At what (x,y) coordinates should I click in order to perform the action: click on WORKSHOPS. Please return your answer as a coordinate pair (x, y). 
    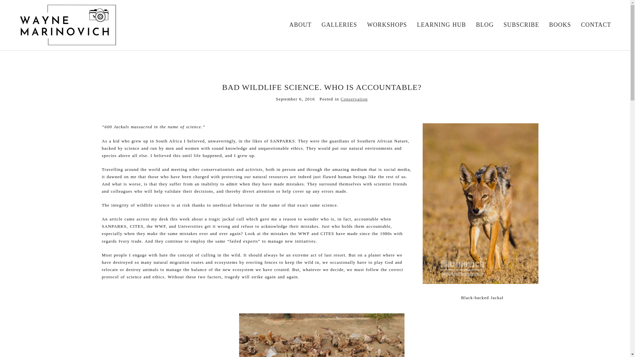
    Looking at the image, I should click on (387, 24).